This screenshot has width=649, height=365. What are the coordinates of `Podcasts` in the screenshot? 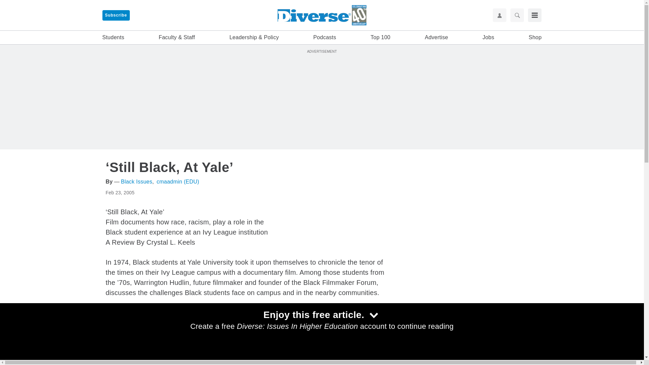 It's located at (324, 38).